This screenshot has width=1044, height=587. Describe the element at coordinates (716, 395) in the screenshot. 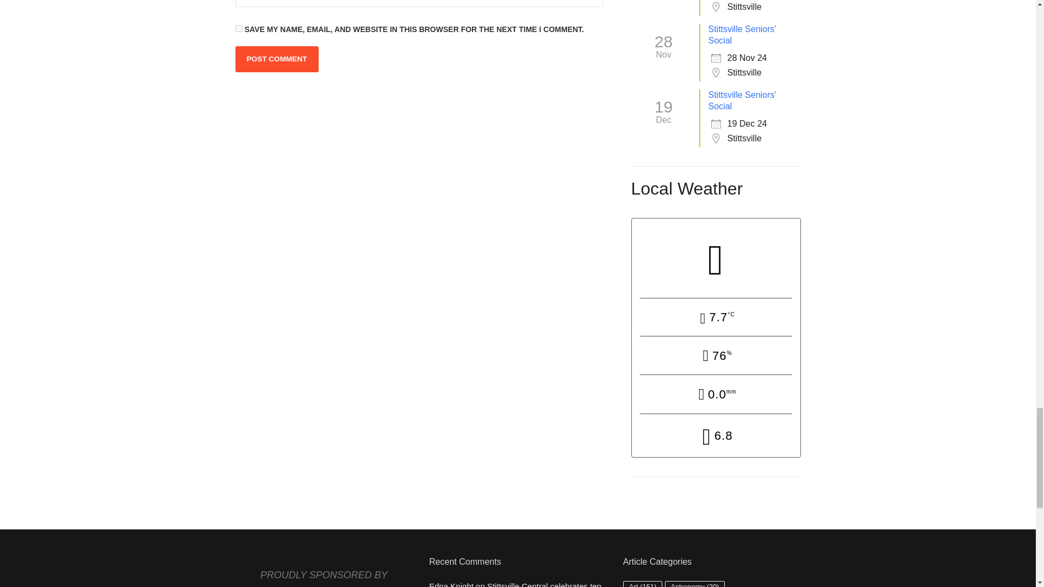

I see `Rainfall` at that location.